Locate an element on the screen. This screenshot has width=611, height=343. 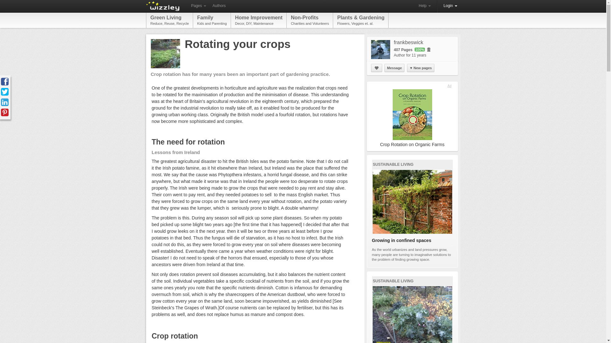
Excellent author is located at coordinates (451, 6).